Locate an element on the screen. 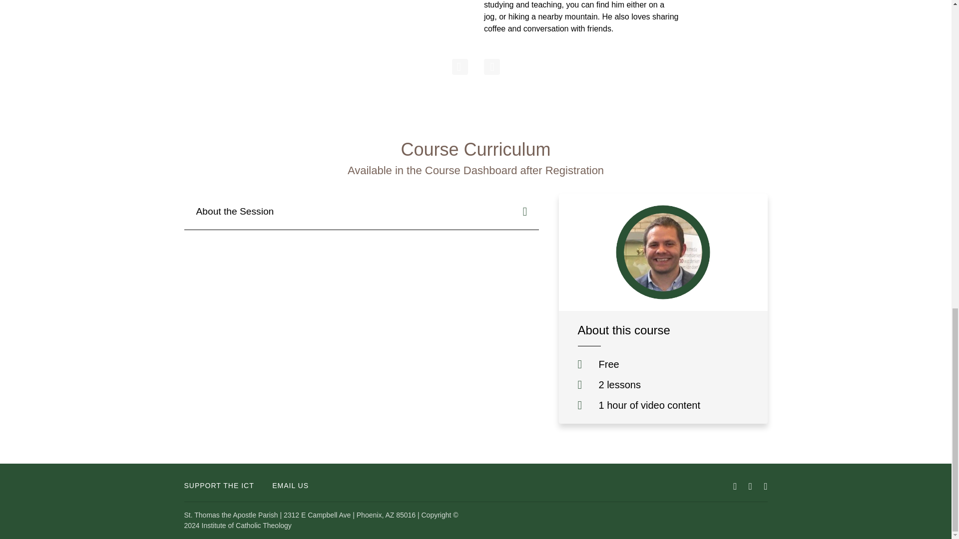  About the Session is located at coordinates (361, 212).